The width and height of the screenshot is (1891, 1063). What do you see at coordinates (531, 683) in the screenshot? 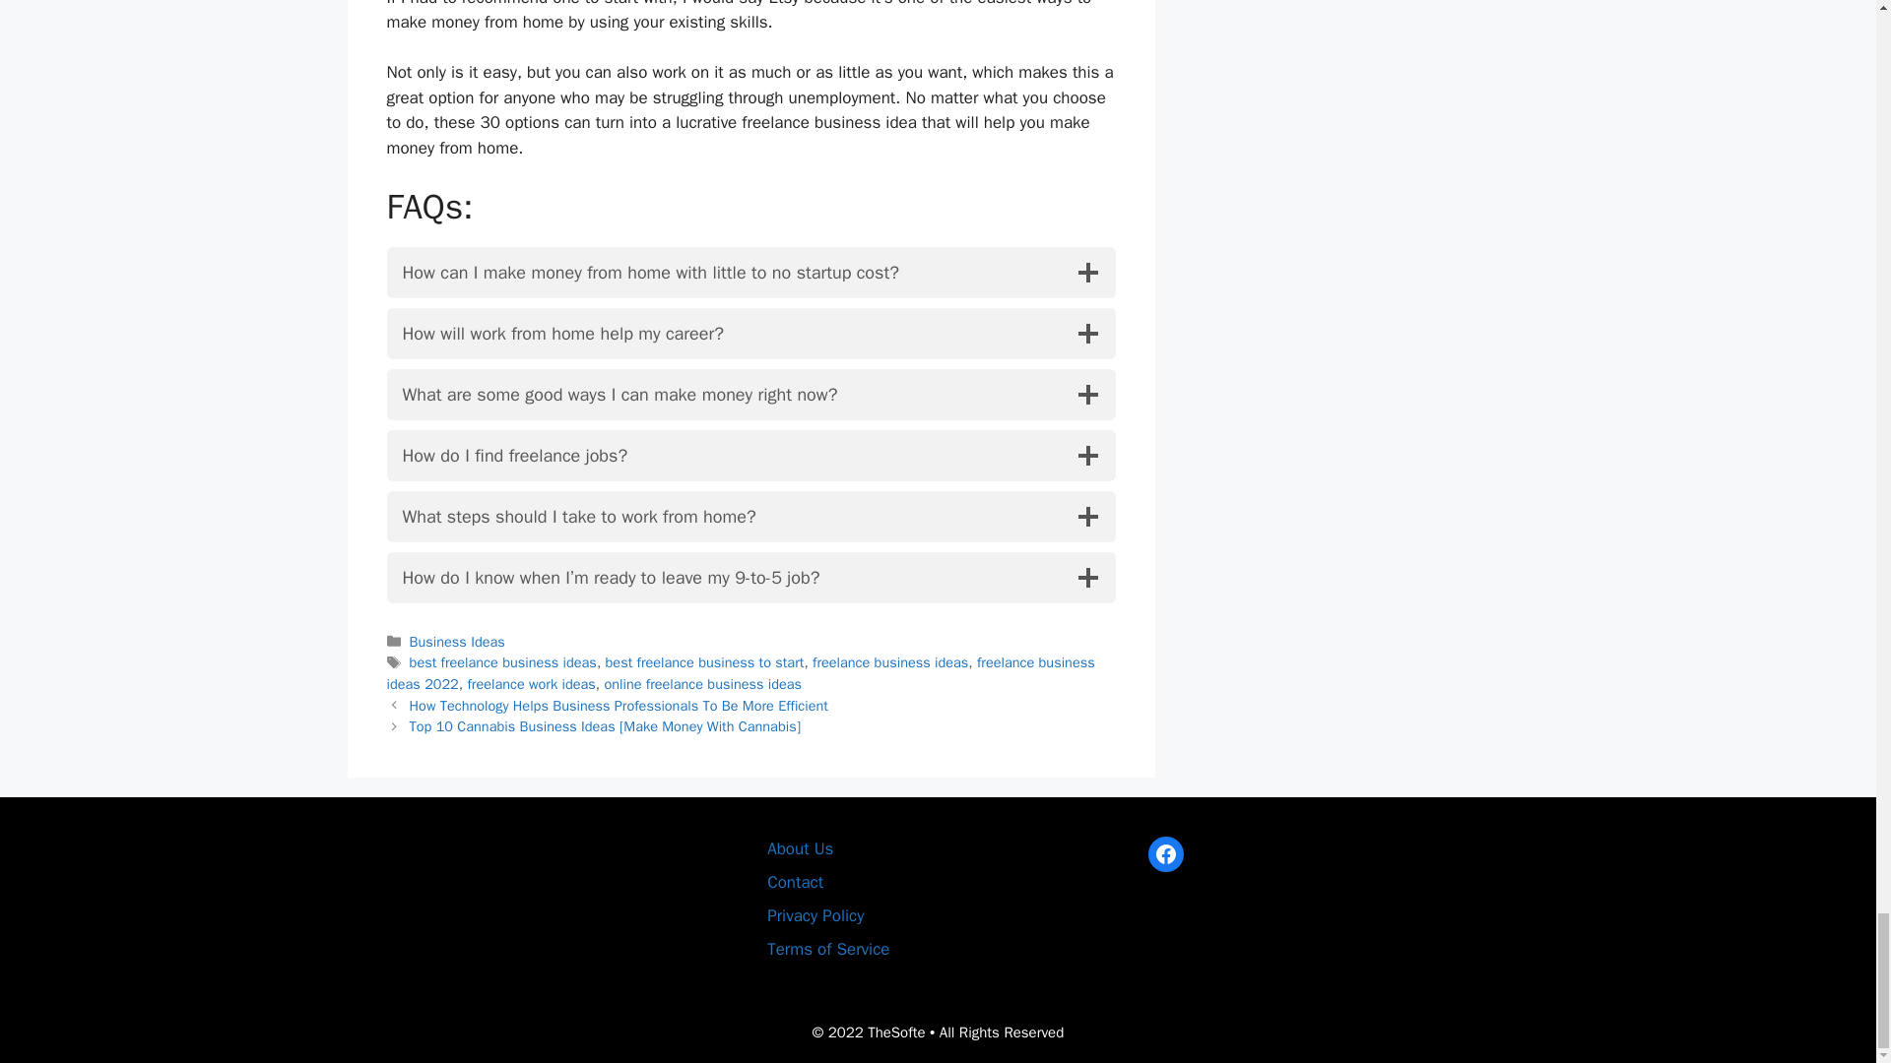
I see `freelance work ideas` at bounding box center [531, 683].